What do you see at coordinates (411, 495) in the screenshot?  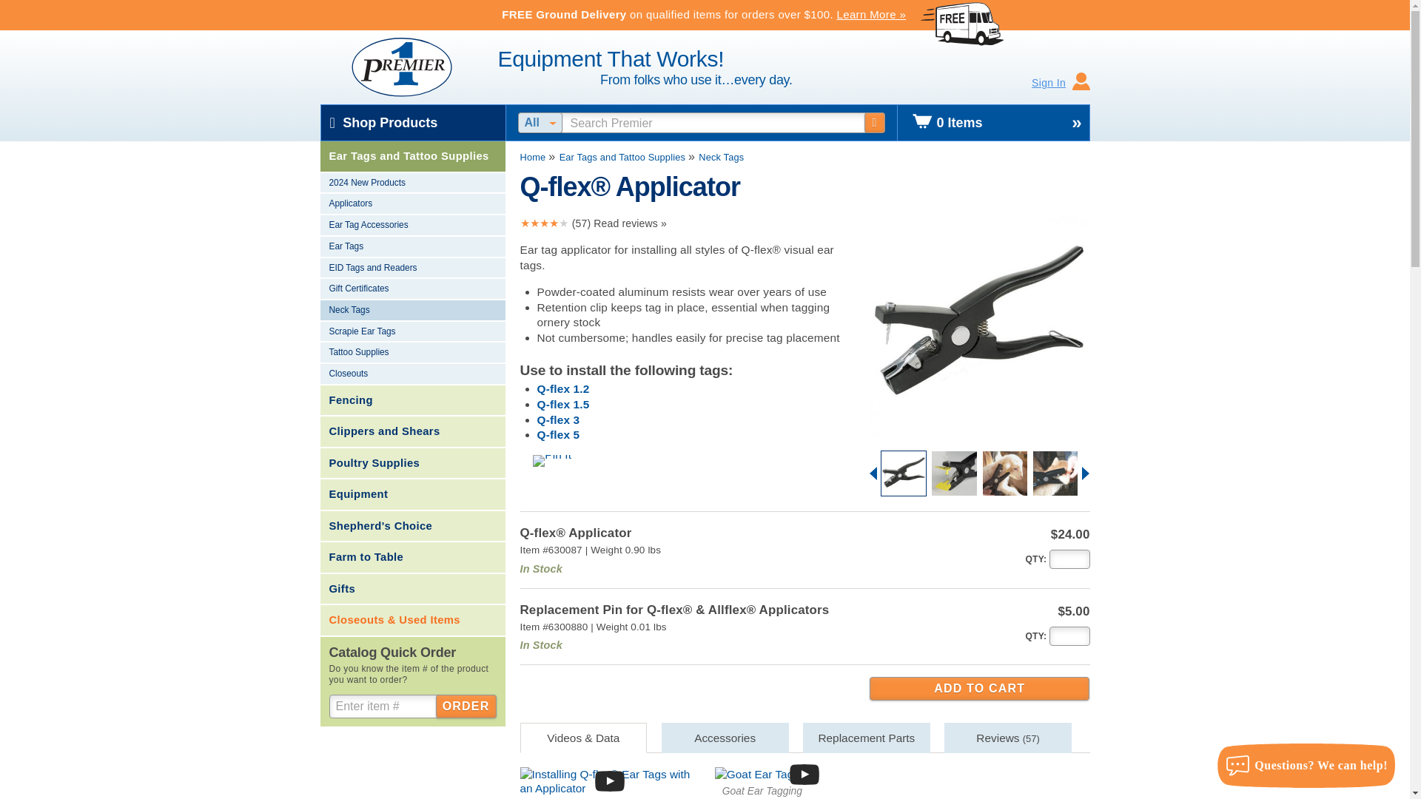 I see `Equipment` at bounding box center [411, 495].